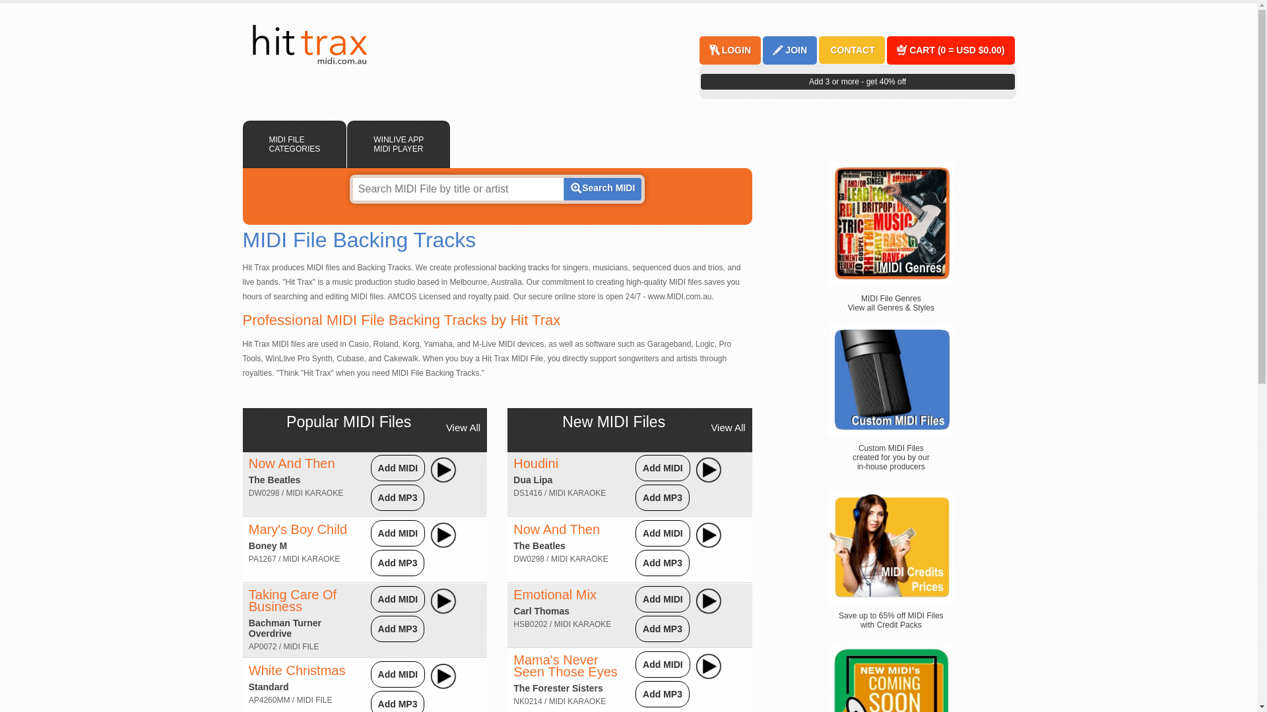 This screenshot has width=1267, height=712. What do you see at coordinates (709, 601) in the screenshot?
I see `Play Emotional Mix` at bounding box center [709, 601].